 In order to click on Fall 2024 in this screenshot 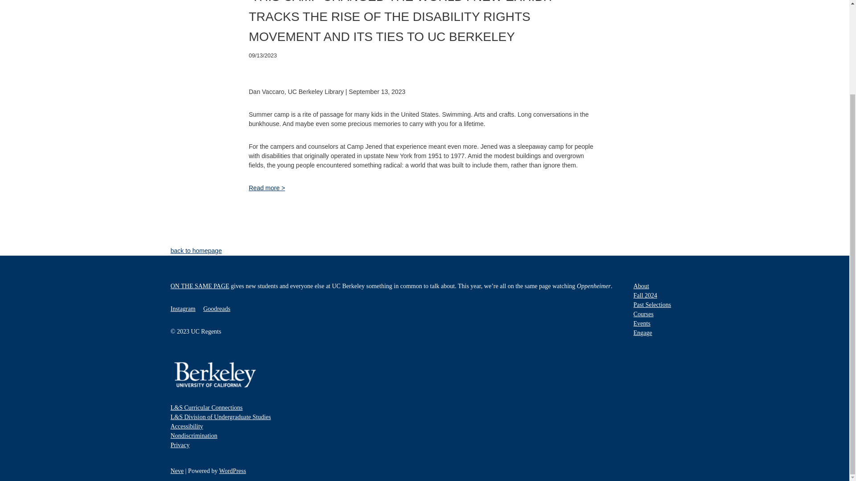, I will do `click(645, 295)`.